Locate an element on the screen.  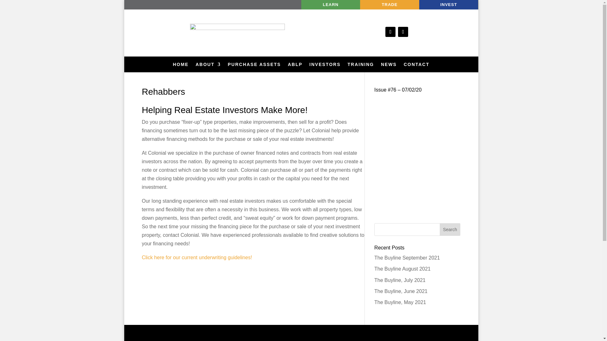
ABOUT is located at coordinates (208, 66).